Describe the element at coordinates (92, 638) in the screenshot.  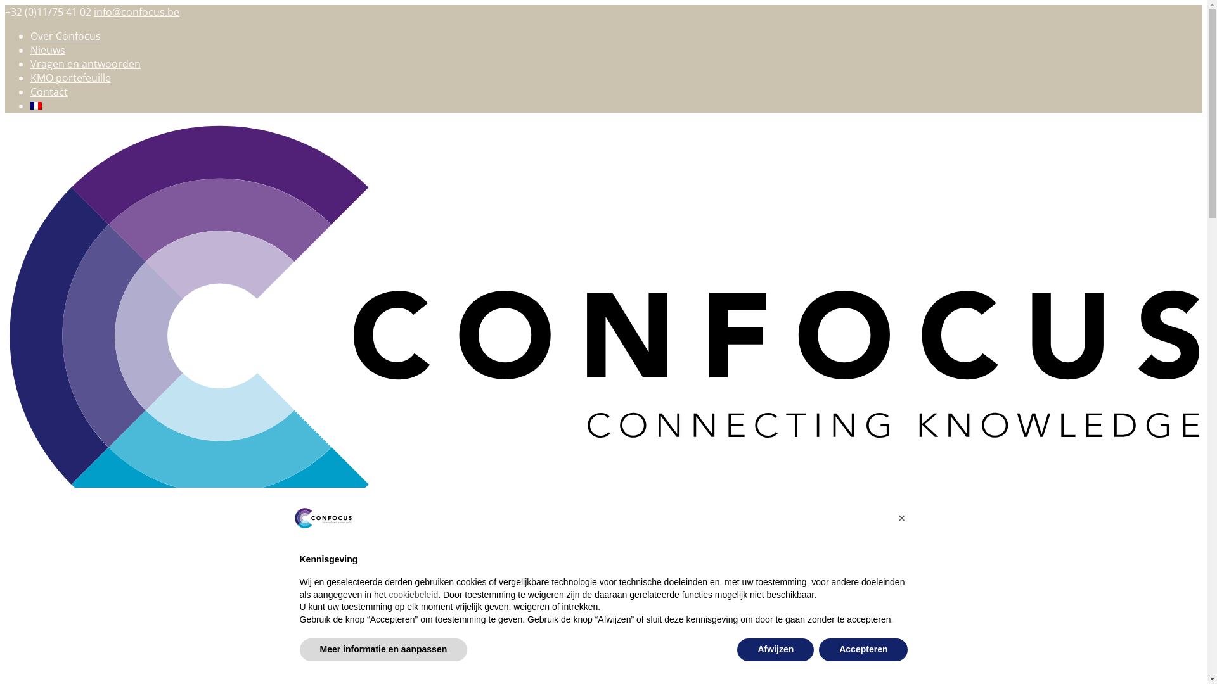
I see `My E-learning (platform)` at that location.